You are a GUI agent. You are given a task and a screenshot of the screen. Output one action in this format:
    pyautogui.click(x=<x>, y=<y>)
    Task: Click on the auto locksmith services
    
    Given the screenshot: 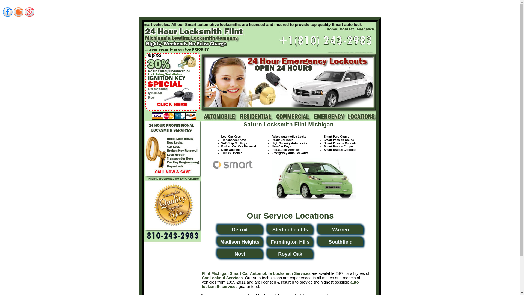 What is the action you would take?
    pyautogui.click(x=281, y=284)
    